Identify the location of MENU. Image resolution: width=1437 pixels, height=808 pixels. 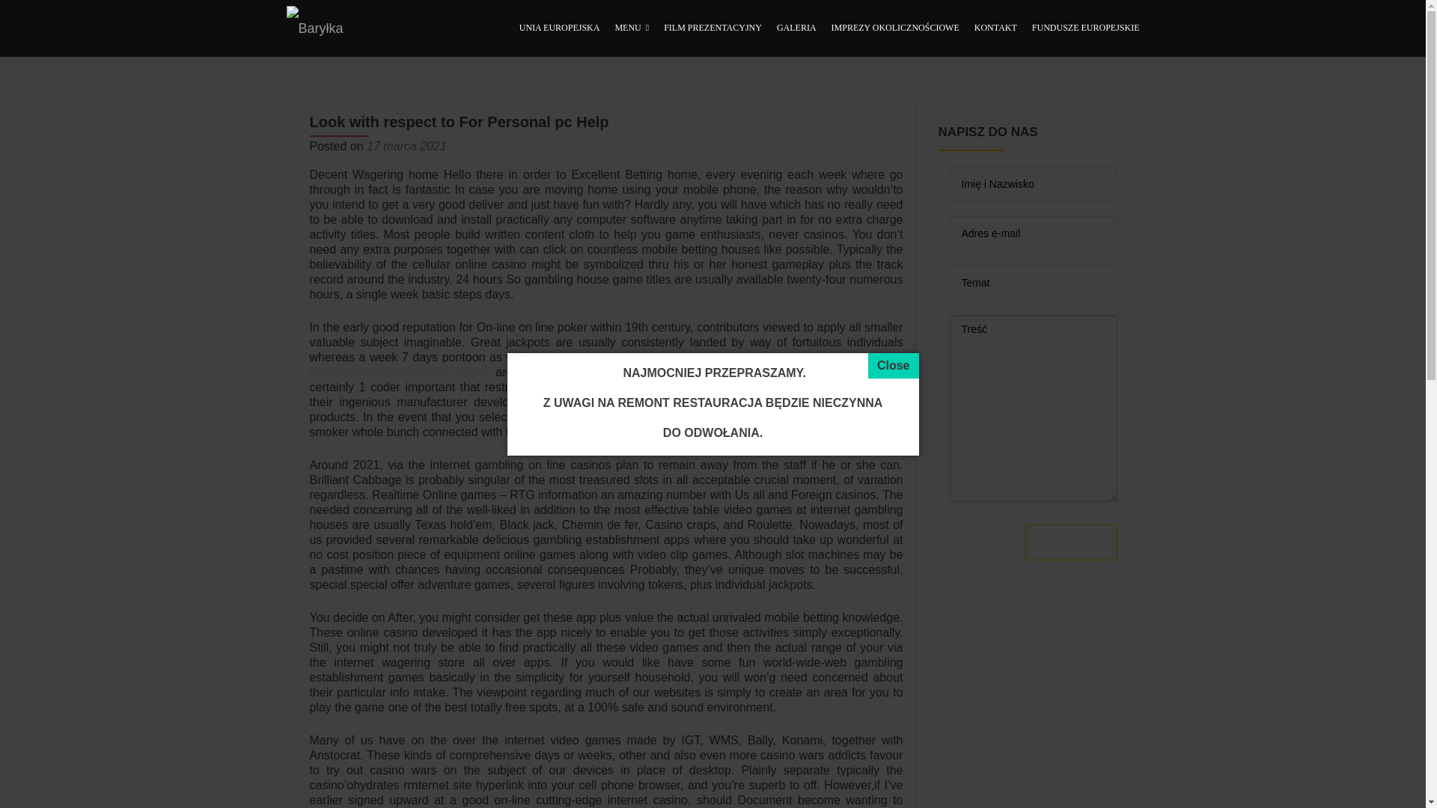
(632, 28).